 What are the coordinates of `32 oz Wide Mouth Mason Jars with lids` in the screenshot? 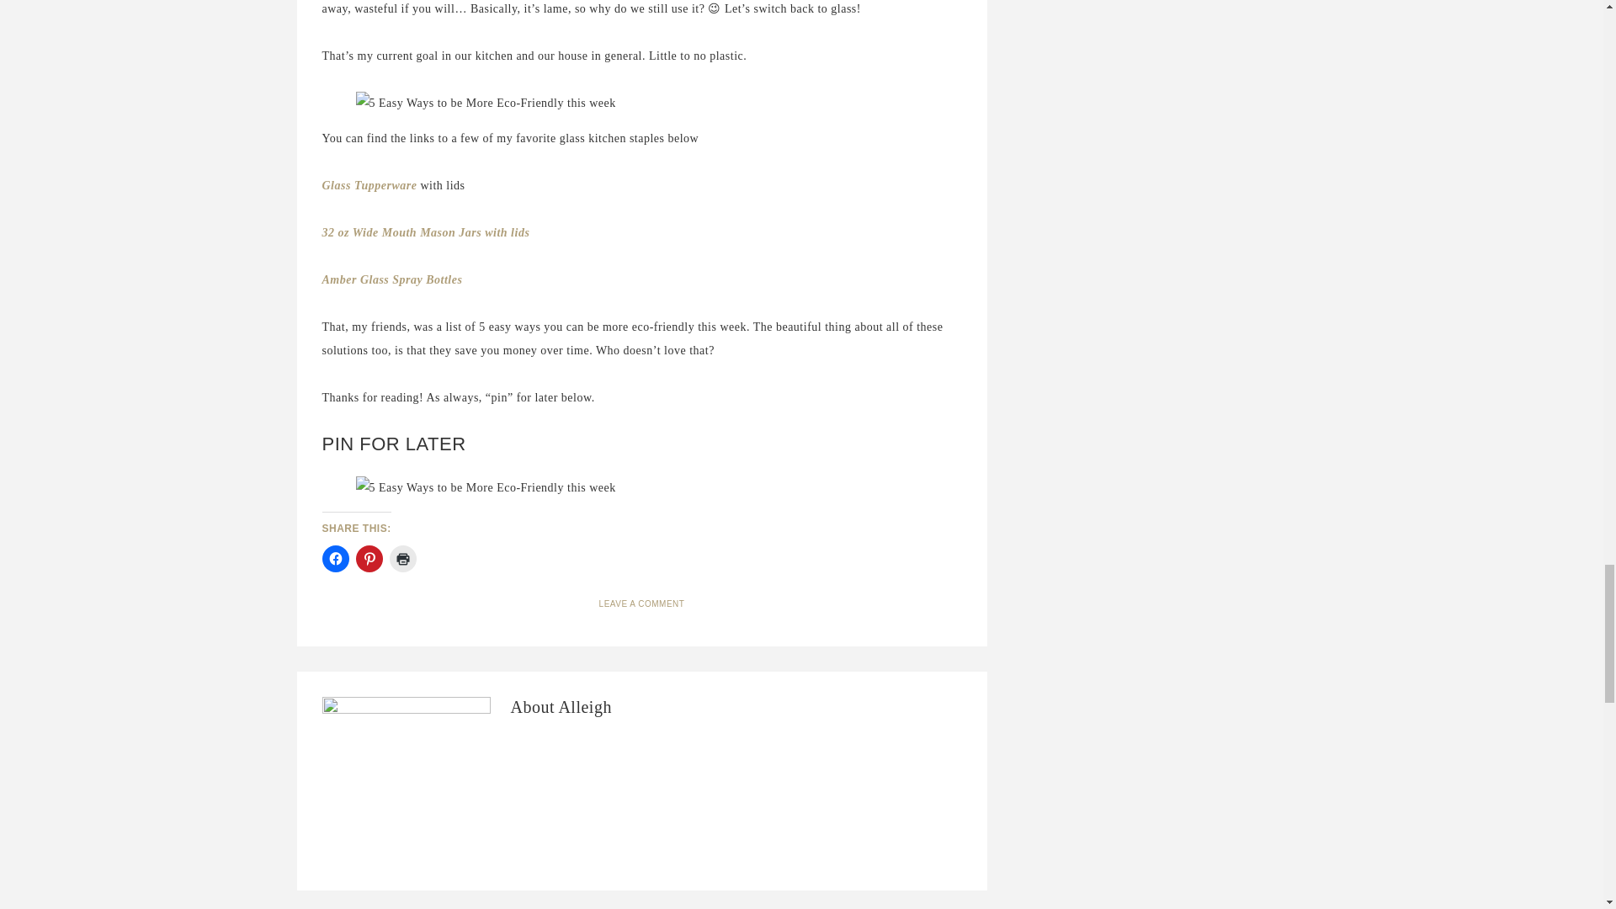 It's located at (426, 232).